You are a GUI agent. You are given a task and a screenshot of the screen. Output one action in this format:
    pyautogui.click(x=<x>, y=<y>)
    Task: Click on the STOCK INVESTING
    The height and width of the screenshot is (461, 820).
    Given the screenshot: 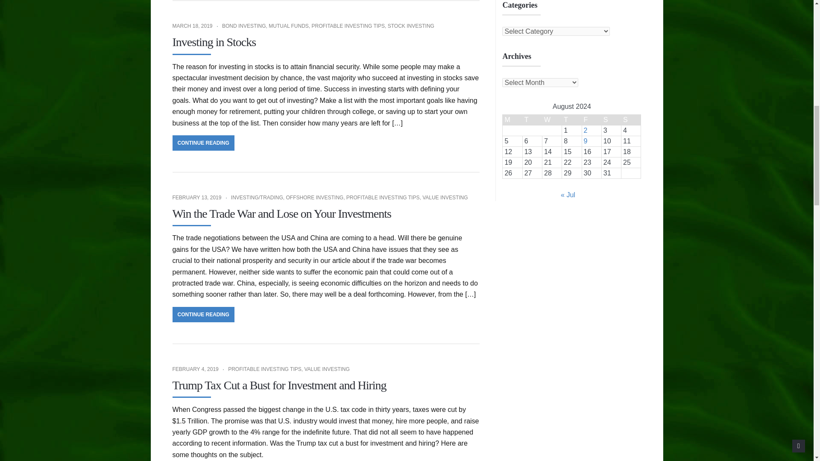 What is the action you would take?
    pyautogui.click(x=411, y=26)
    